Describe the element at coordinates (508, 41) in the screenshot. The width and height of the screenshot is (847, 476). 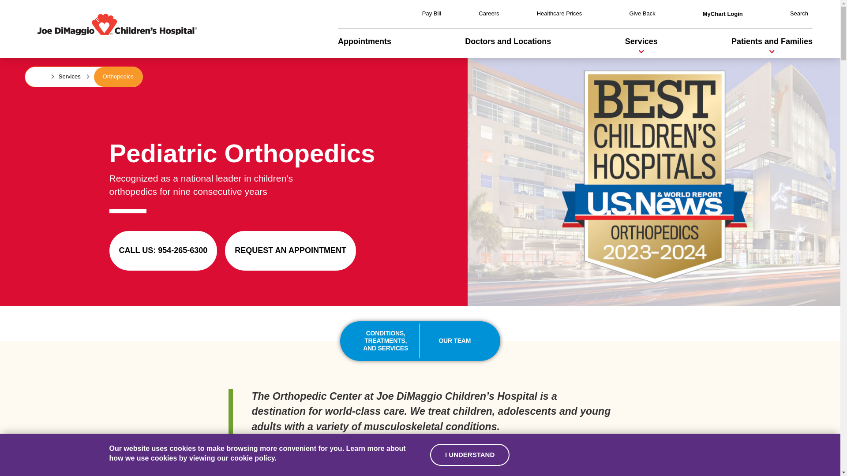
I see `Doctors and Locations` at that location.